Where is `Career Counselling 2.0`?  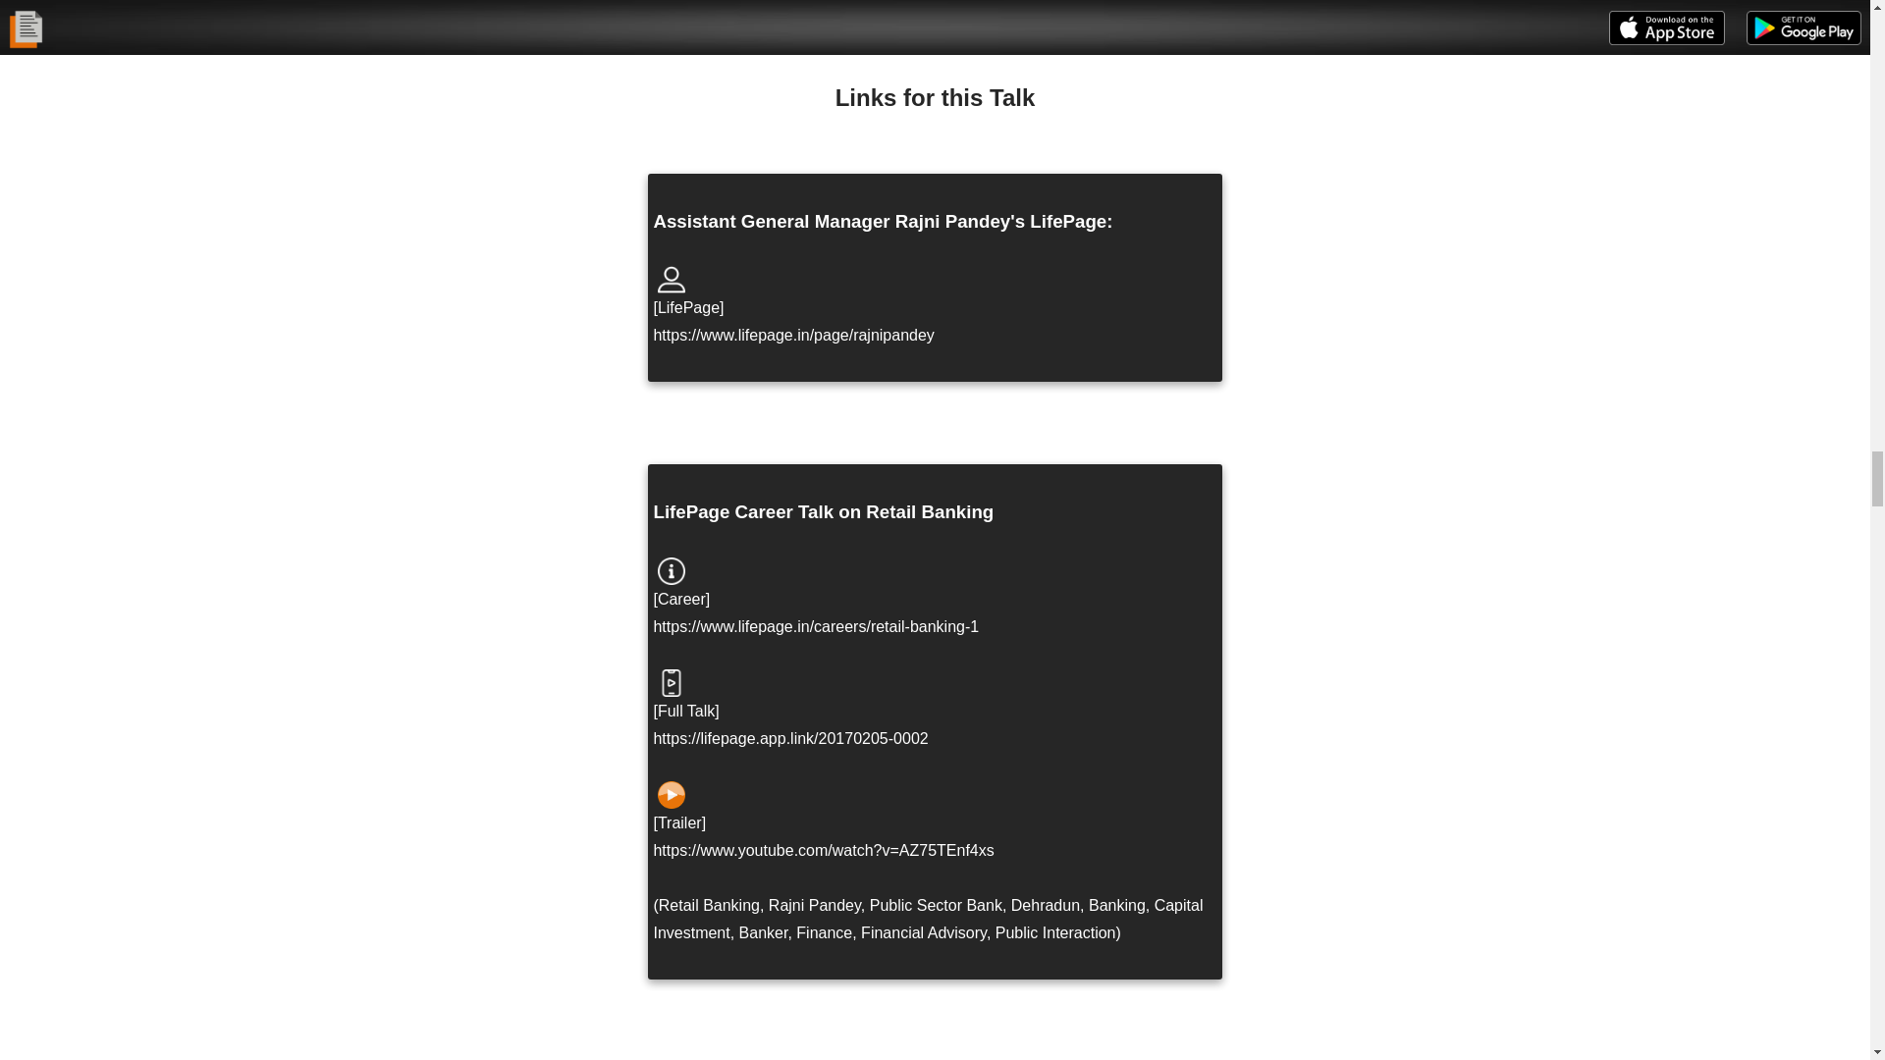
Career Counselling 2.0 is located at coordinates (671, 683).